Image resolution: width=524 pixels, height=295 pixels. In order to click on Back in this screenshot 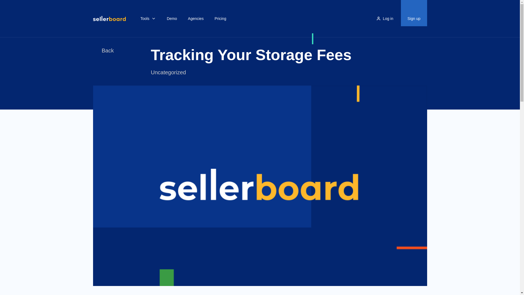, I will do `click(103, 50)`.